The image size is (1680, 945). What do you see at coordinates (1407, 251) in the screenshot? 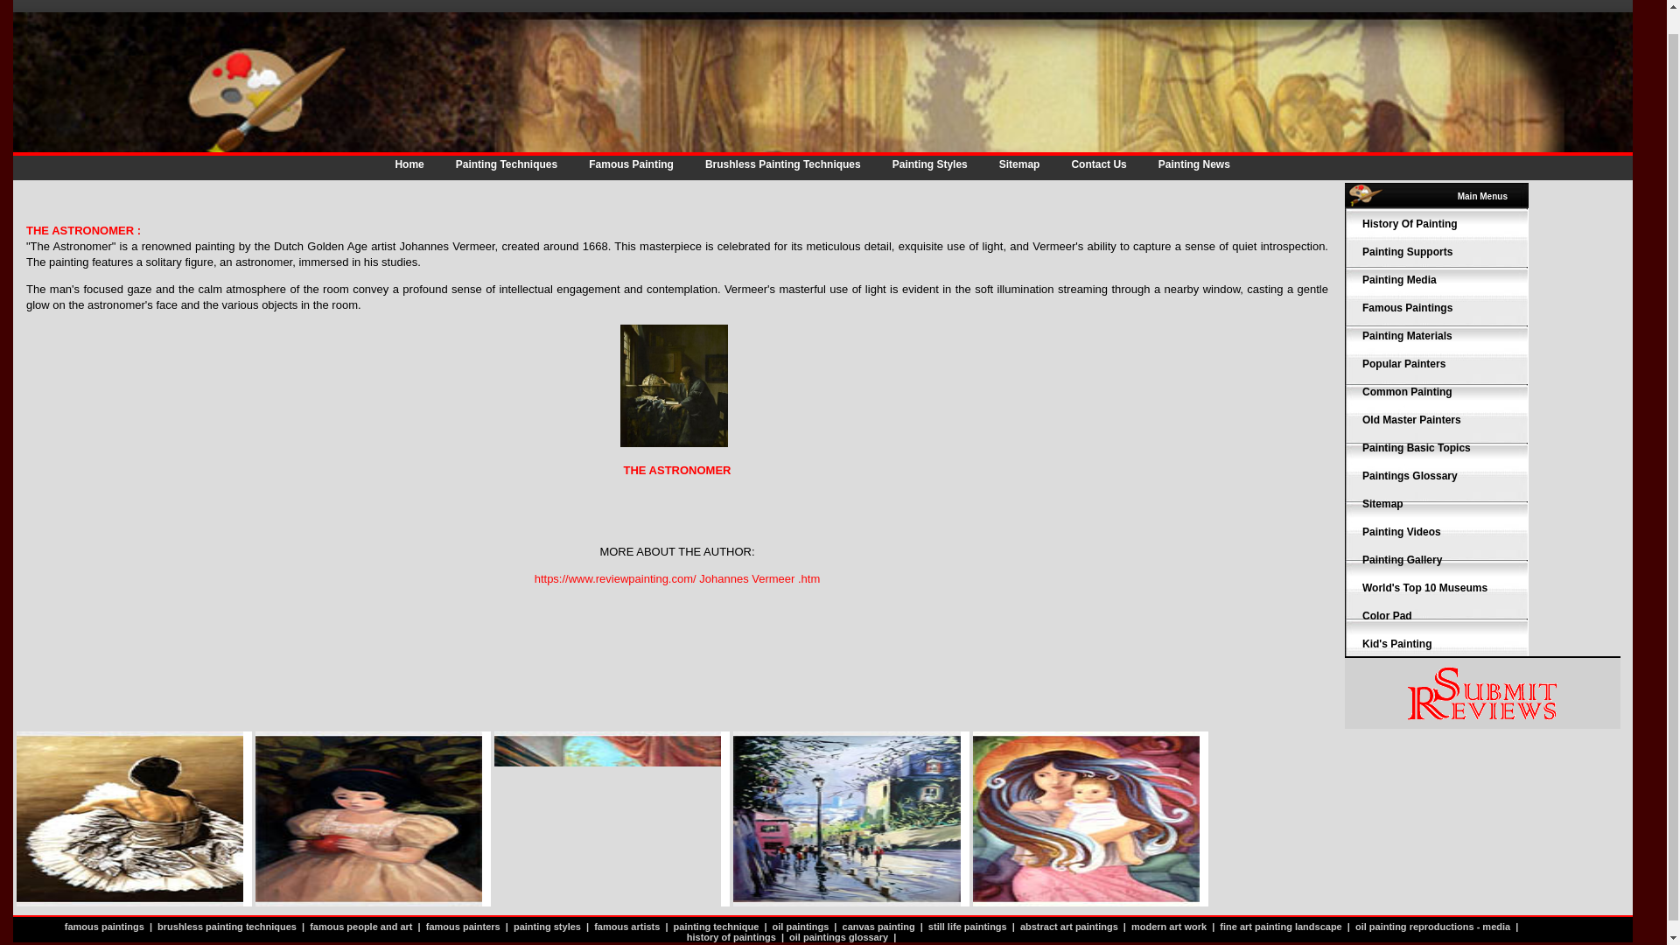
I see `Painting Styles` at bounding box center [1407, 251].